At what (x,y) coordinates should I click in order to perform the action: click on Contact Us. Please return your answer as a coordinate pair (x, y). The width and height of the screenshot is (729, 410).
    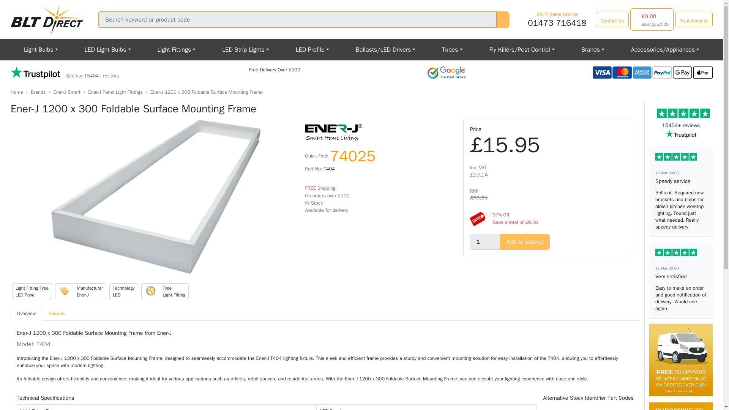
    Looking at the image, I should click on (612, 20).